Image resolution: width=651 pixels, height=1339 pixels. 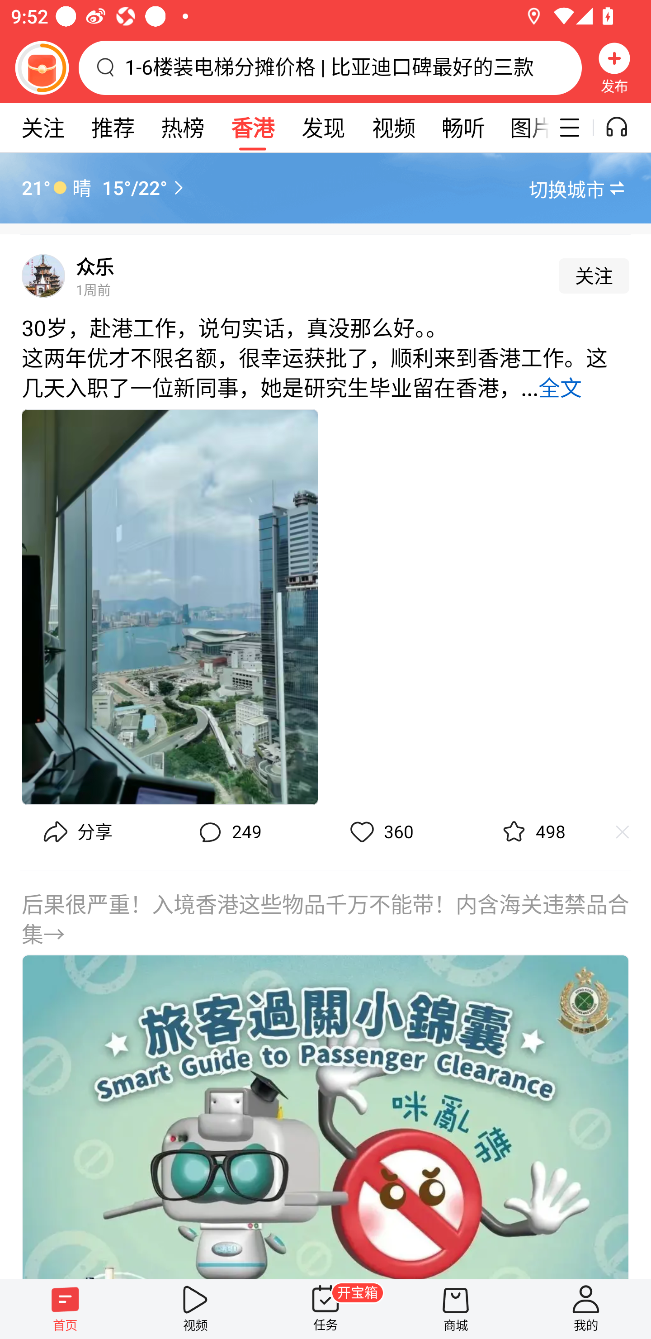 I want to click on 发现, so click(x=323, y=128).